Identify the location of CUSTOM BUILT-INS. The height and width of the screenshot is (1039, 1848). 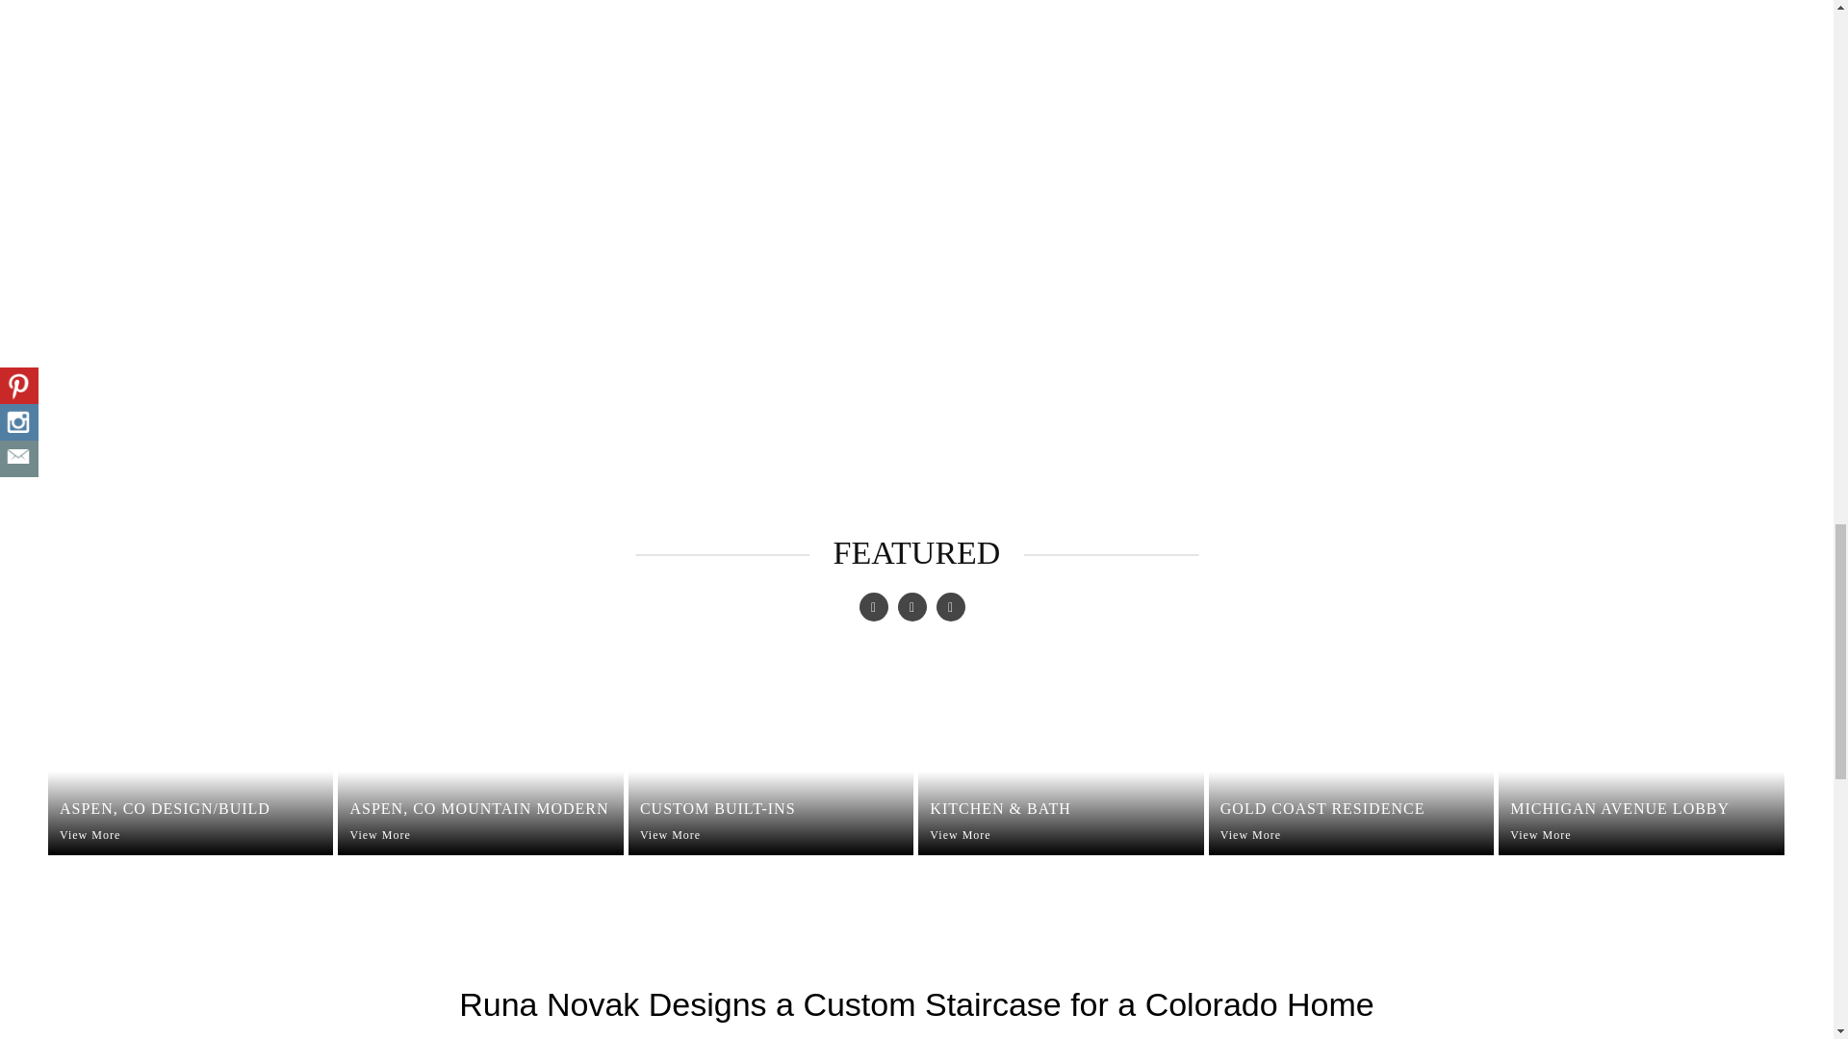
(776, 808).